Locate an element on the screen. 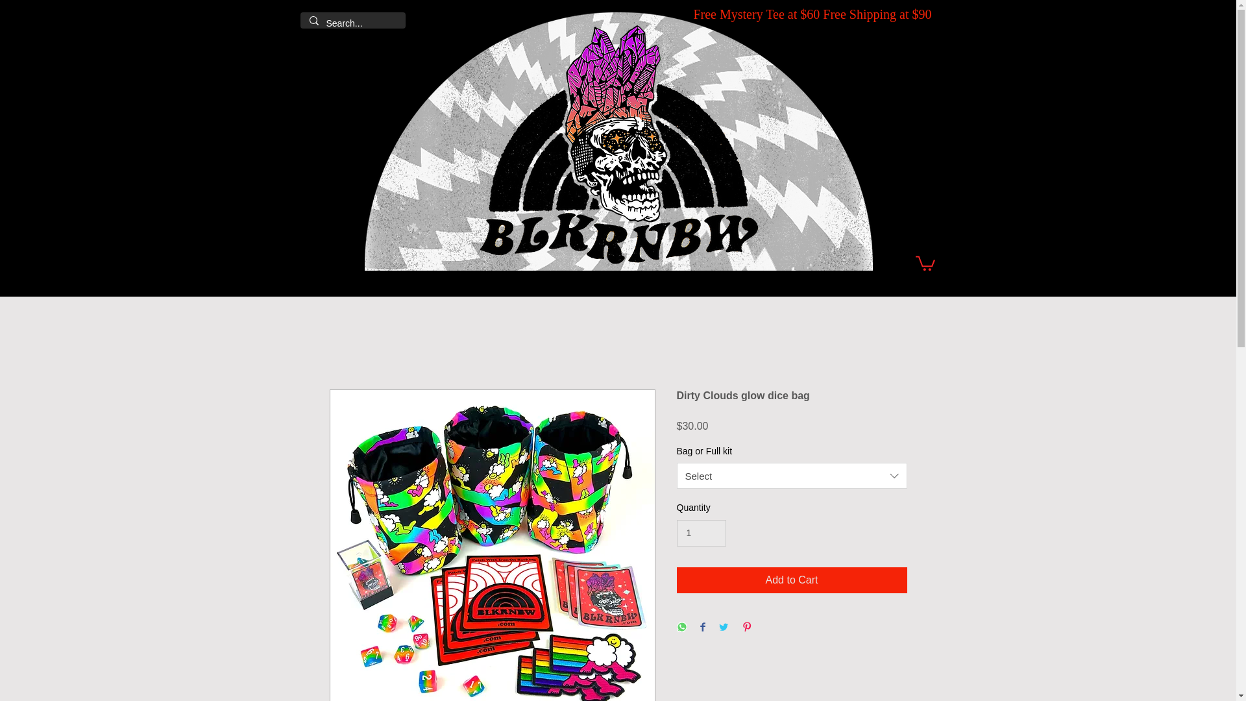  1 is located at coordinates (701, 534).